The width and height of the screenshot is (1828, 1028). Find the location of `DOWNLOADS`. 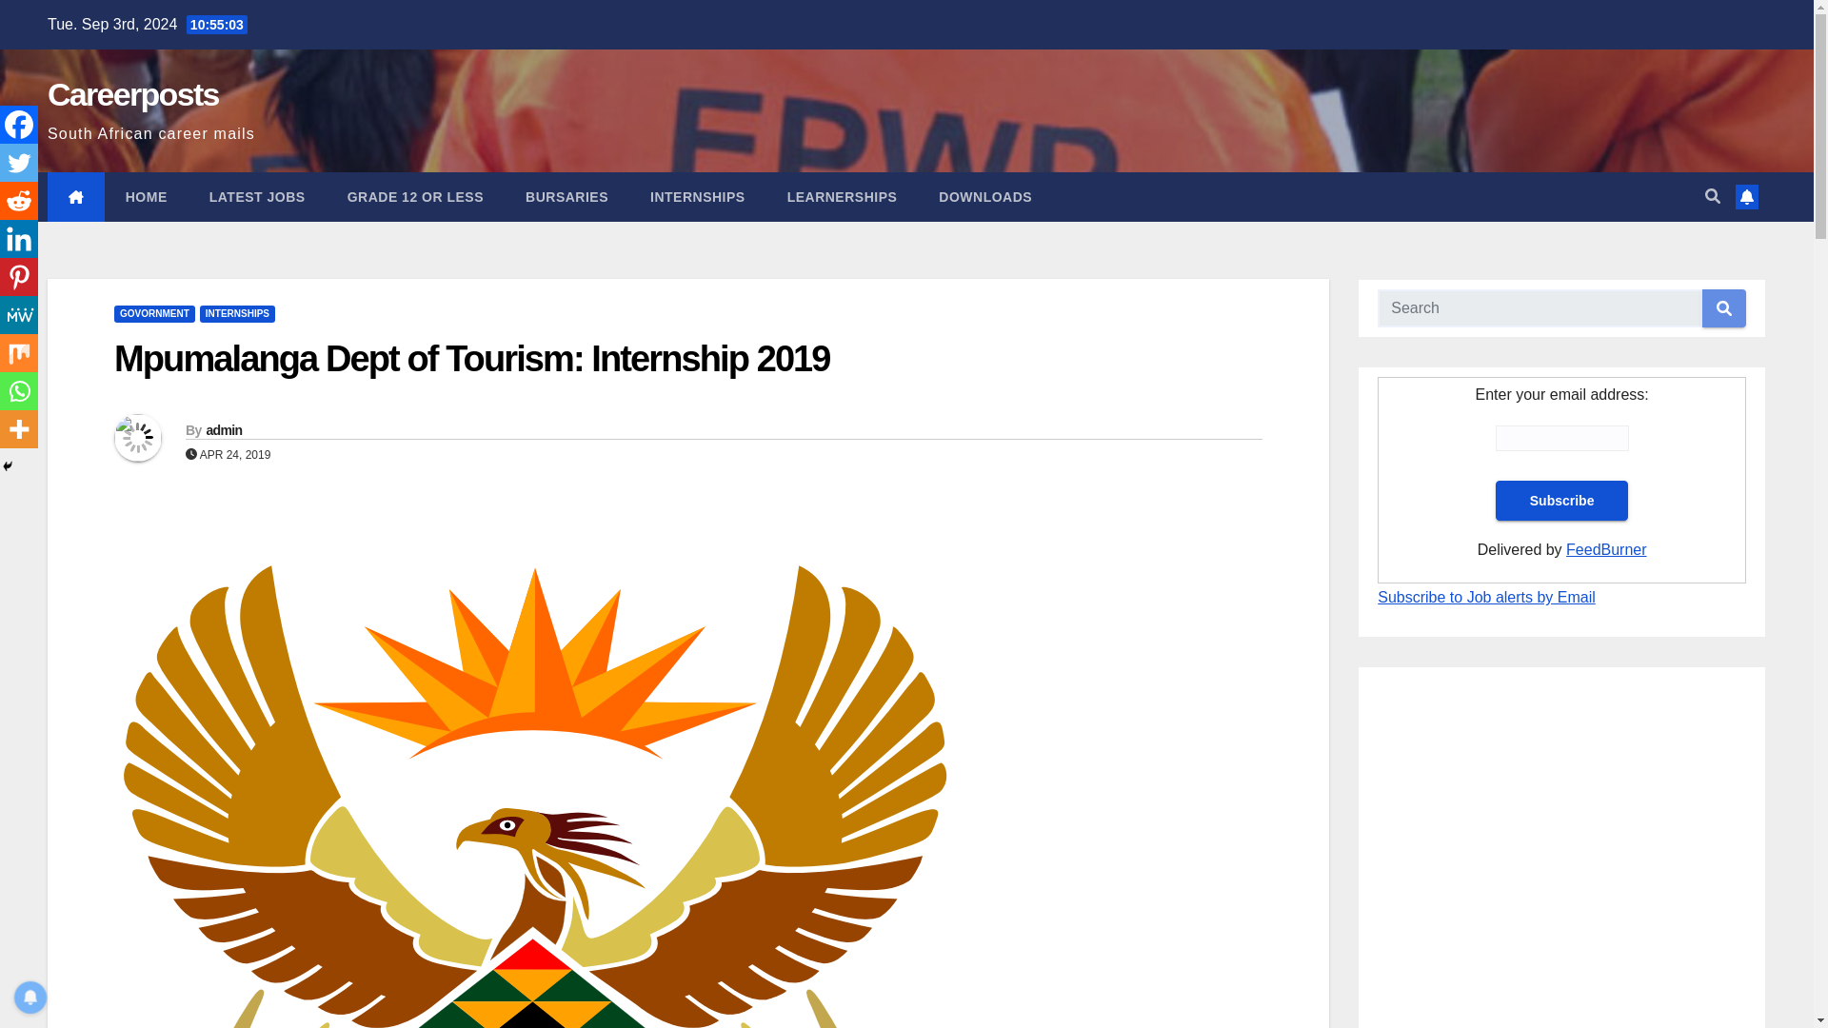

DOWNLOADS is located at coordinates (984, 197).